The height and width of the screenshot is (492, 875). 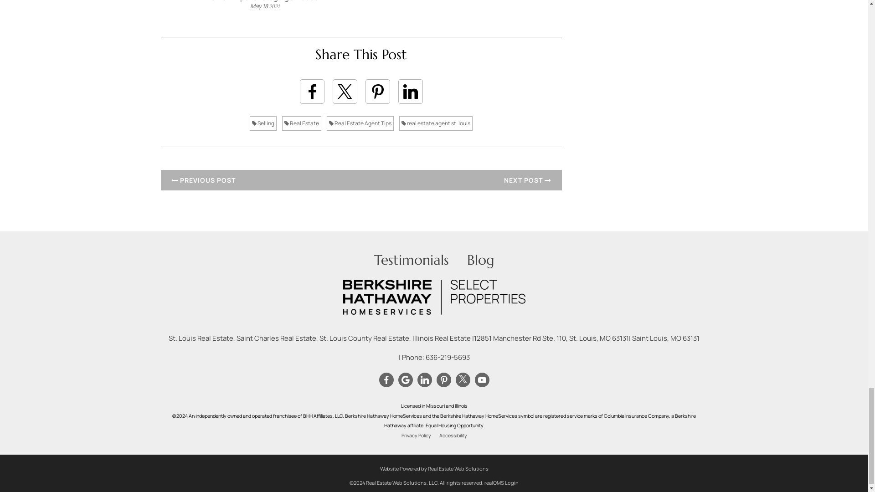 I want to click on Visit me on Facebook, so click(x=386, y=380).